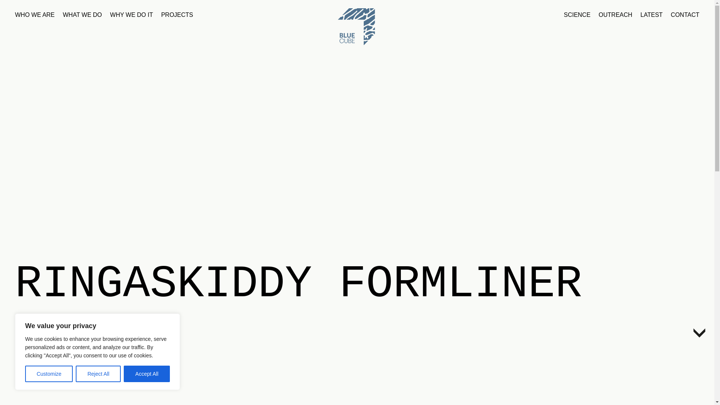 Image resolution: width=720 pixels, height=405 pixels. What do you see at coordinates (177, 16) in the screenshot?
I see `PROJECTS` at bounding box center [177, 16].